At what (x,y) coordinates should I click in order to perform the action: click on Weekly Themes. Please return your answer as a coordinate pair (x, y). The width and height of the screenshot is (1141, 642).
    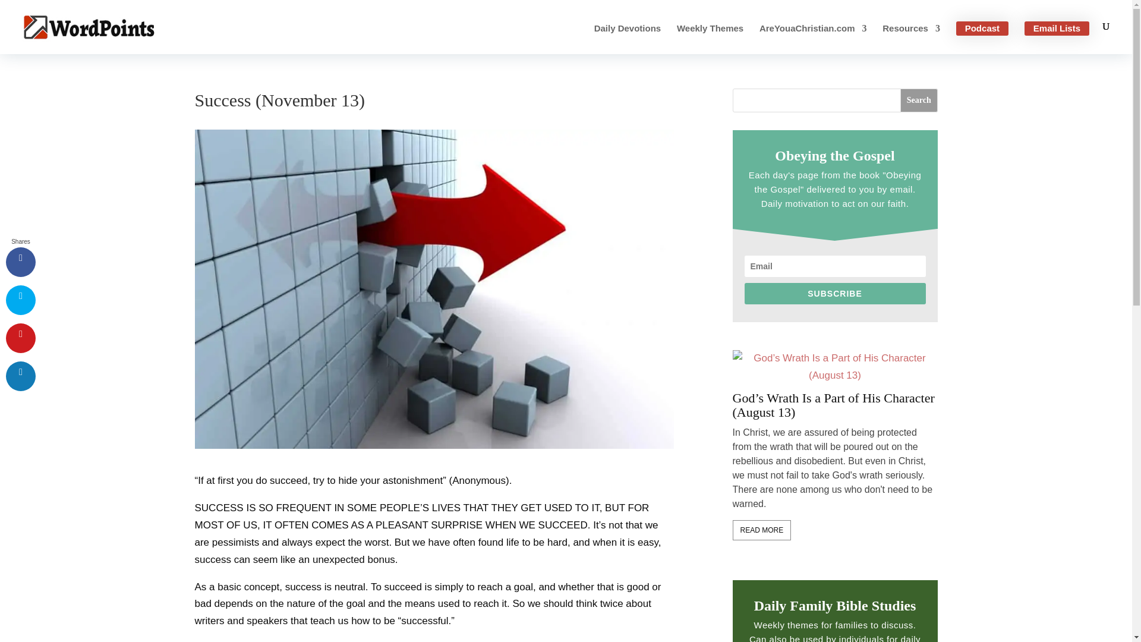
    Looking at the image, I should click on (710, 39).